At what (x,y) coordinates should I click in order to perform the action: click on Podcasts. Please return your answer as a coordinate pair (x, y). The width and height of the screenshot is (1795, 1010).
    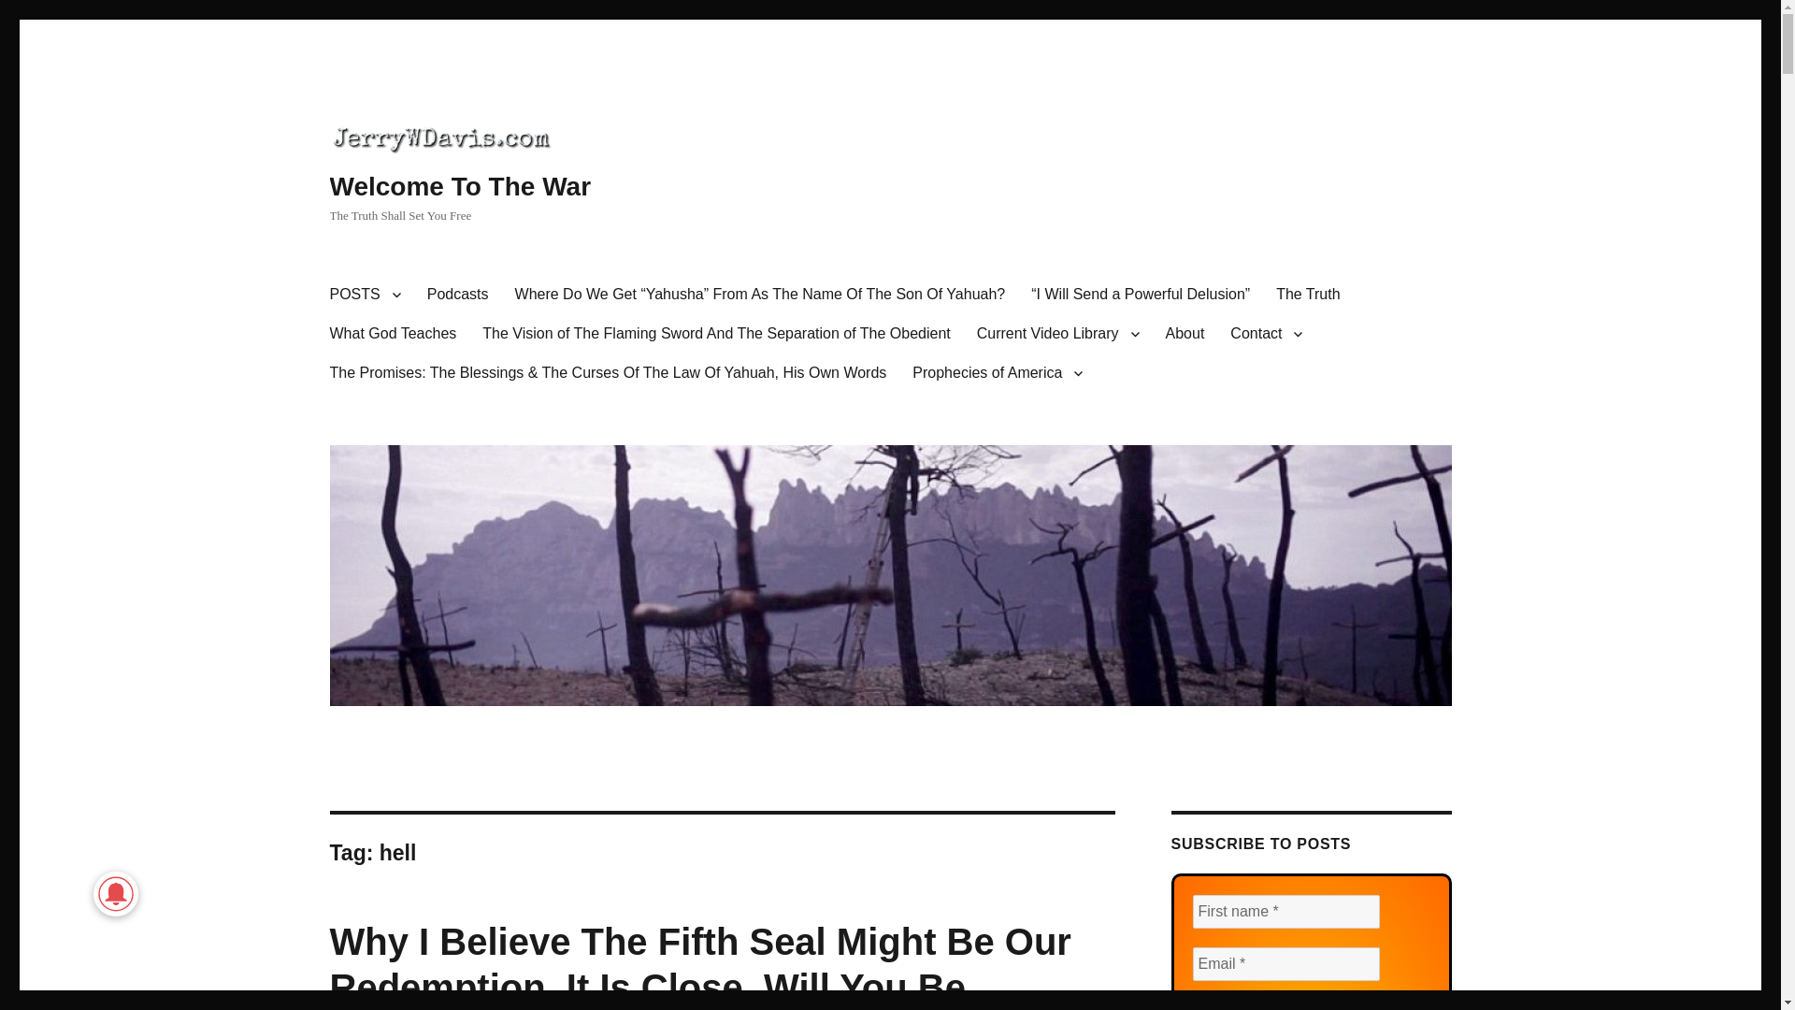
    Looking at the image, I should click on (458, 294).